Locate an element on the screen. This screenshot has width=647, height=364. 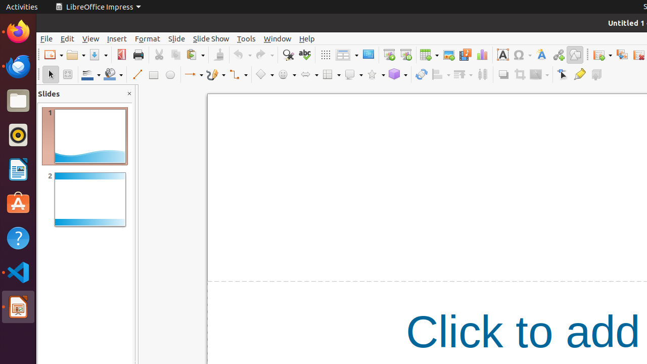
Line Color is located at coordinates (91, 75).